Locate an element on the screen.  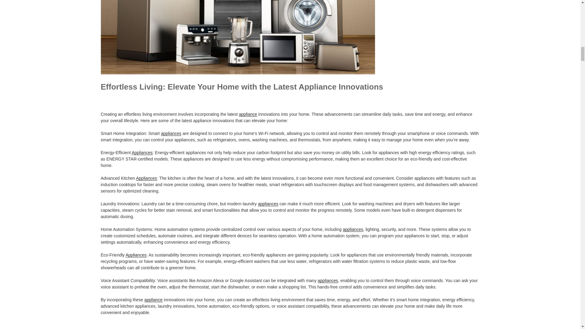
appliance is located at coordinates (154, 300).